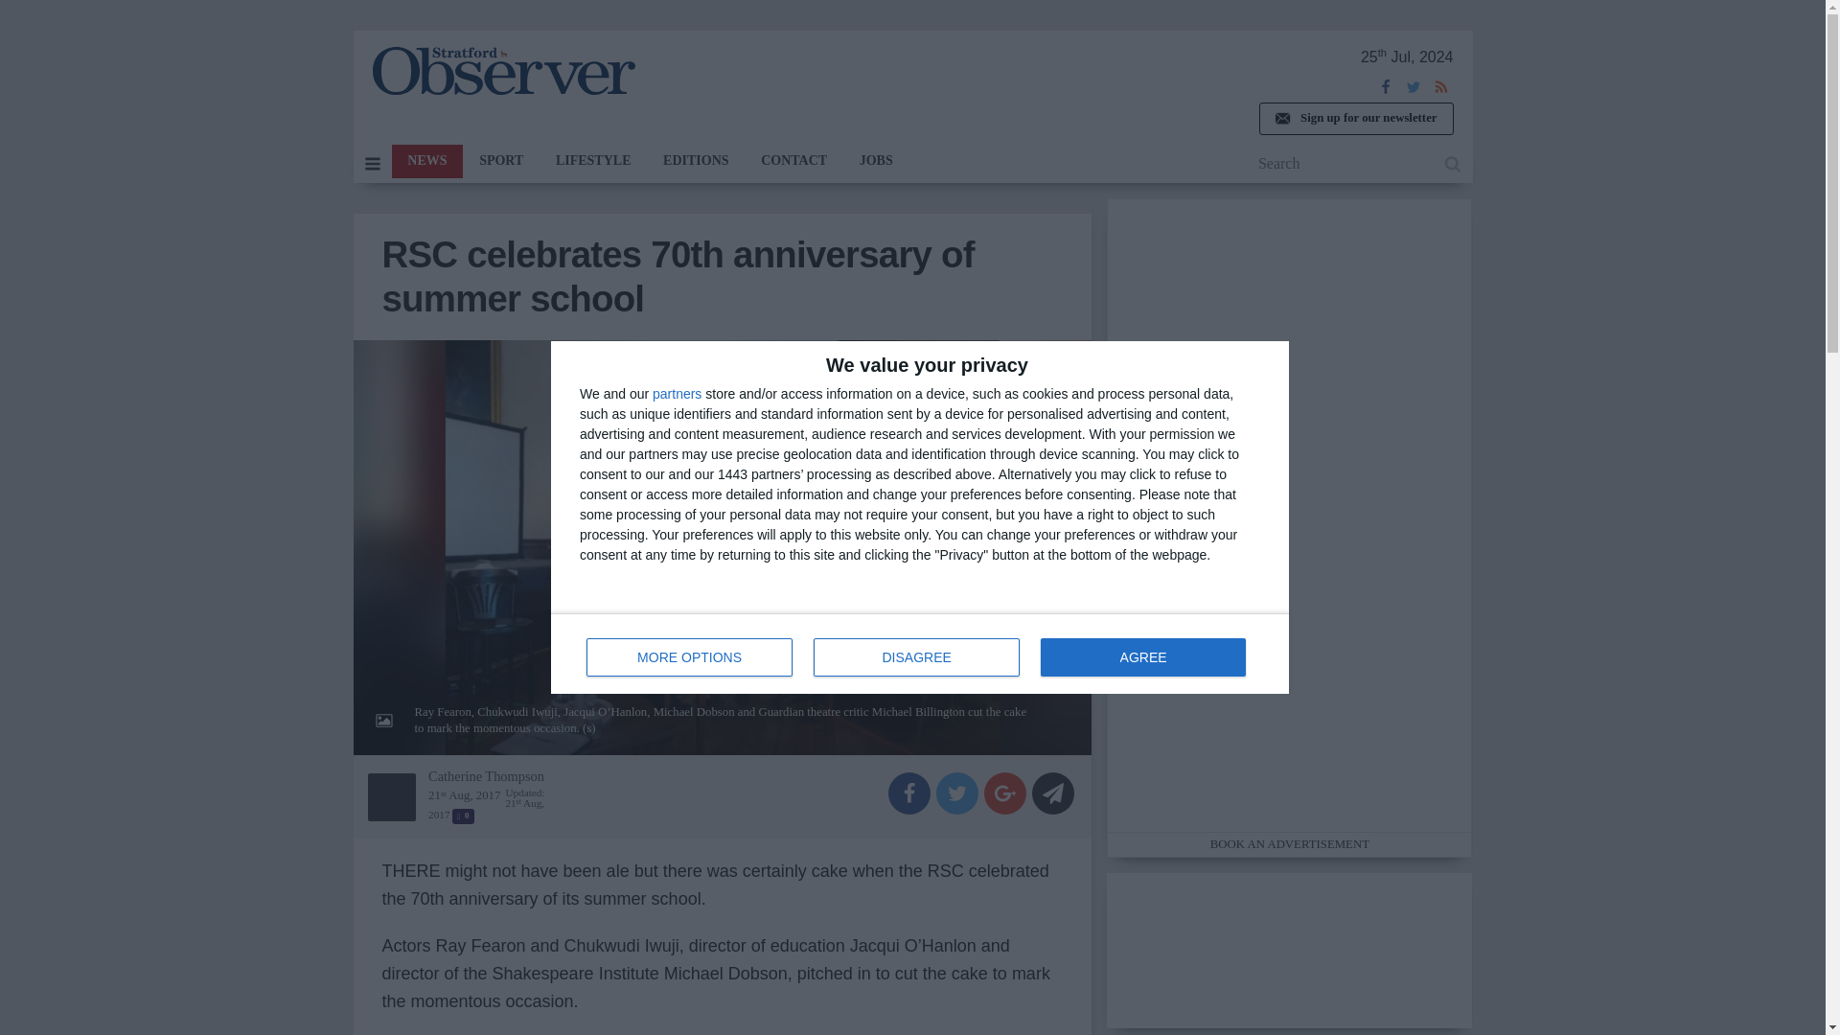 The image size is (1840, 1035). What do you see at coordinates (592, 161) in the screenshot?
I see `  Sign up for our newsletter` at bounding box center [592, 161].